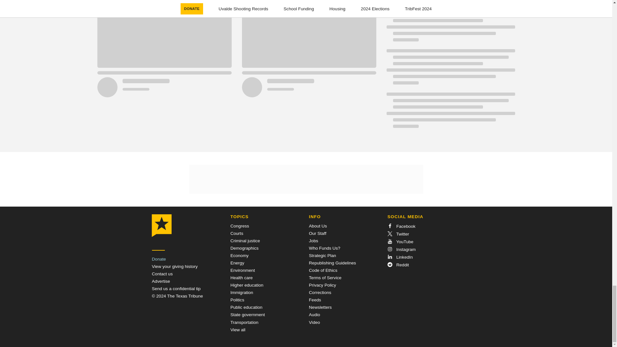 This screenshot has height=347, width=617. What do you see at coordinates (314, 315) in the screenshot?
I see `Audio` at bounding box center [314, 315].